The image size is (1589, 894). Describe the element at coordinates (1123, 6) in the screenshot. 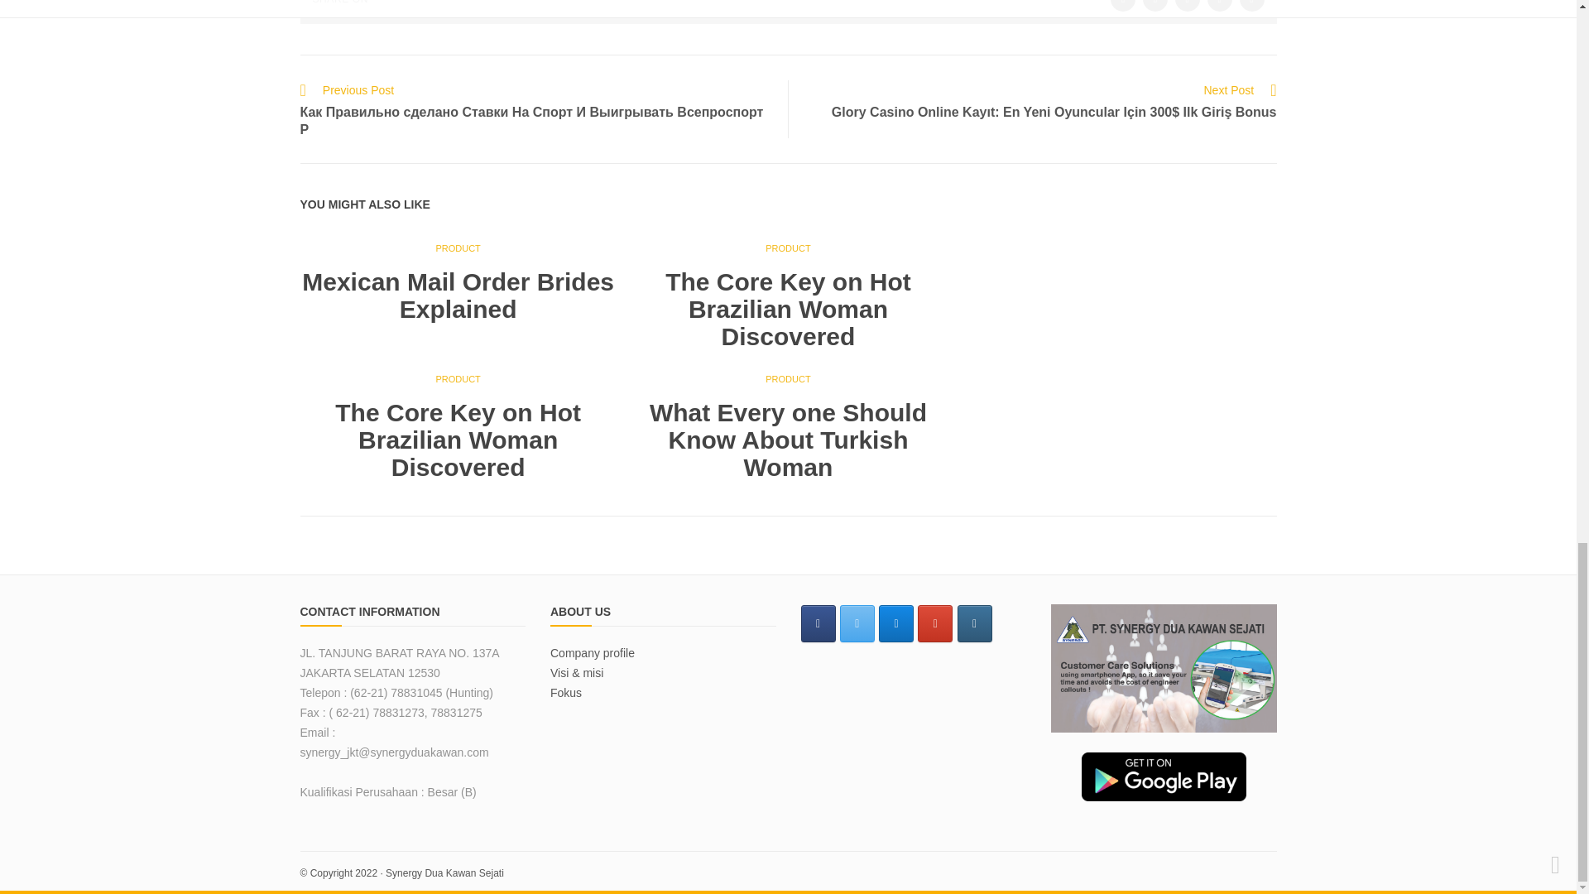

I see `Twitter` at that location.